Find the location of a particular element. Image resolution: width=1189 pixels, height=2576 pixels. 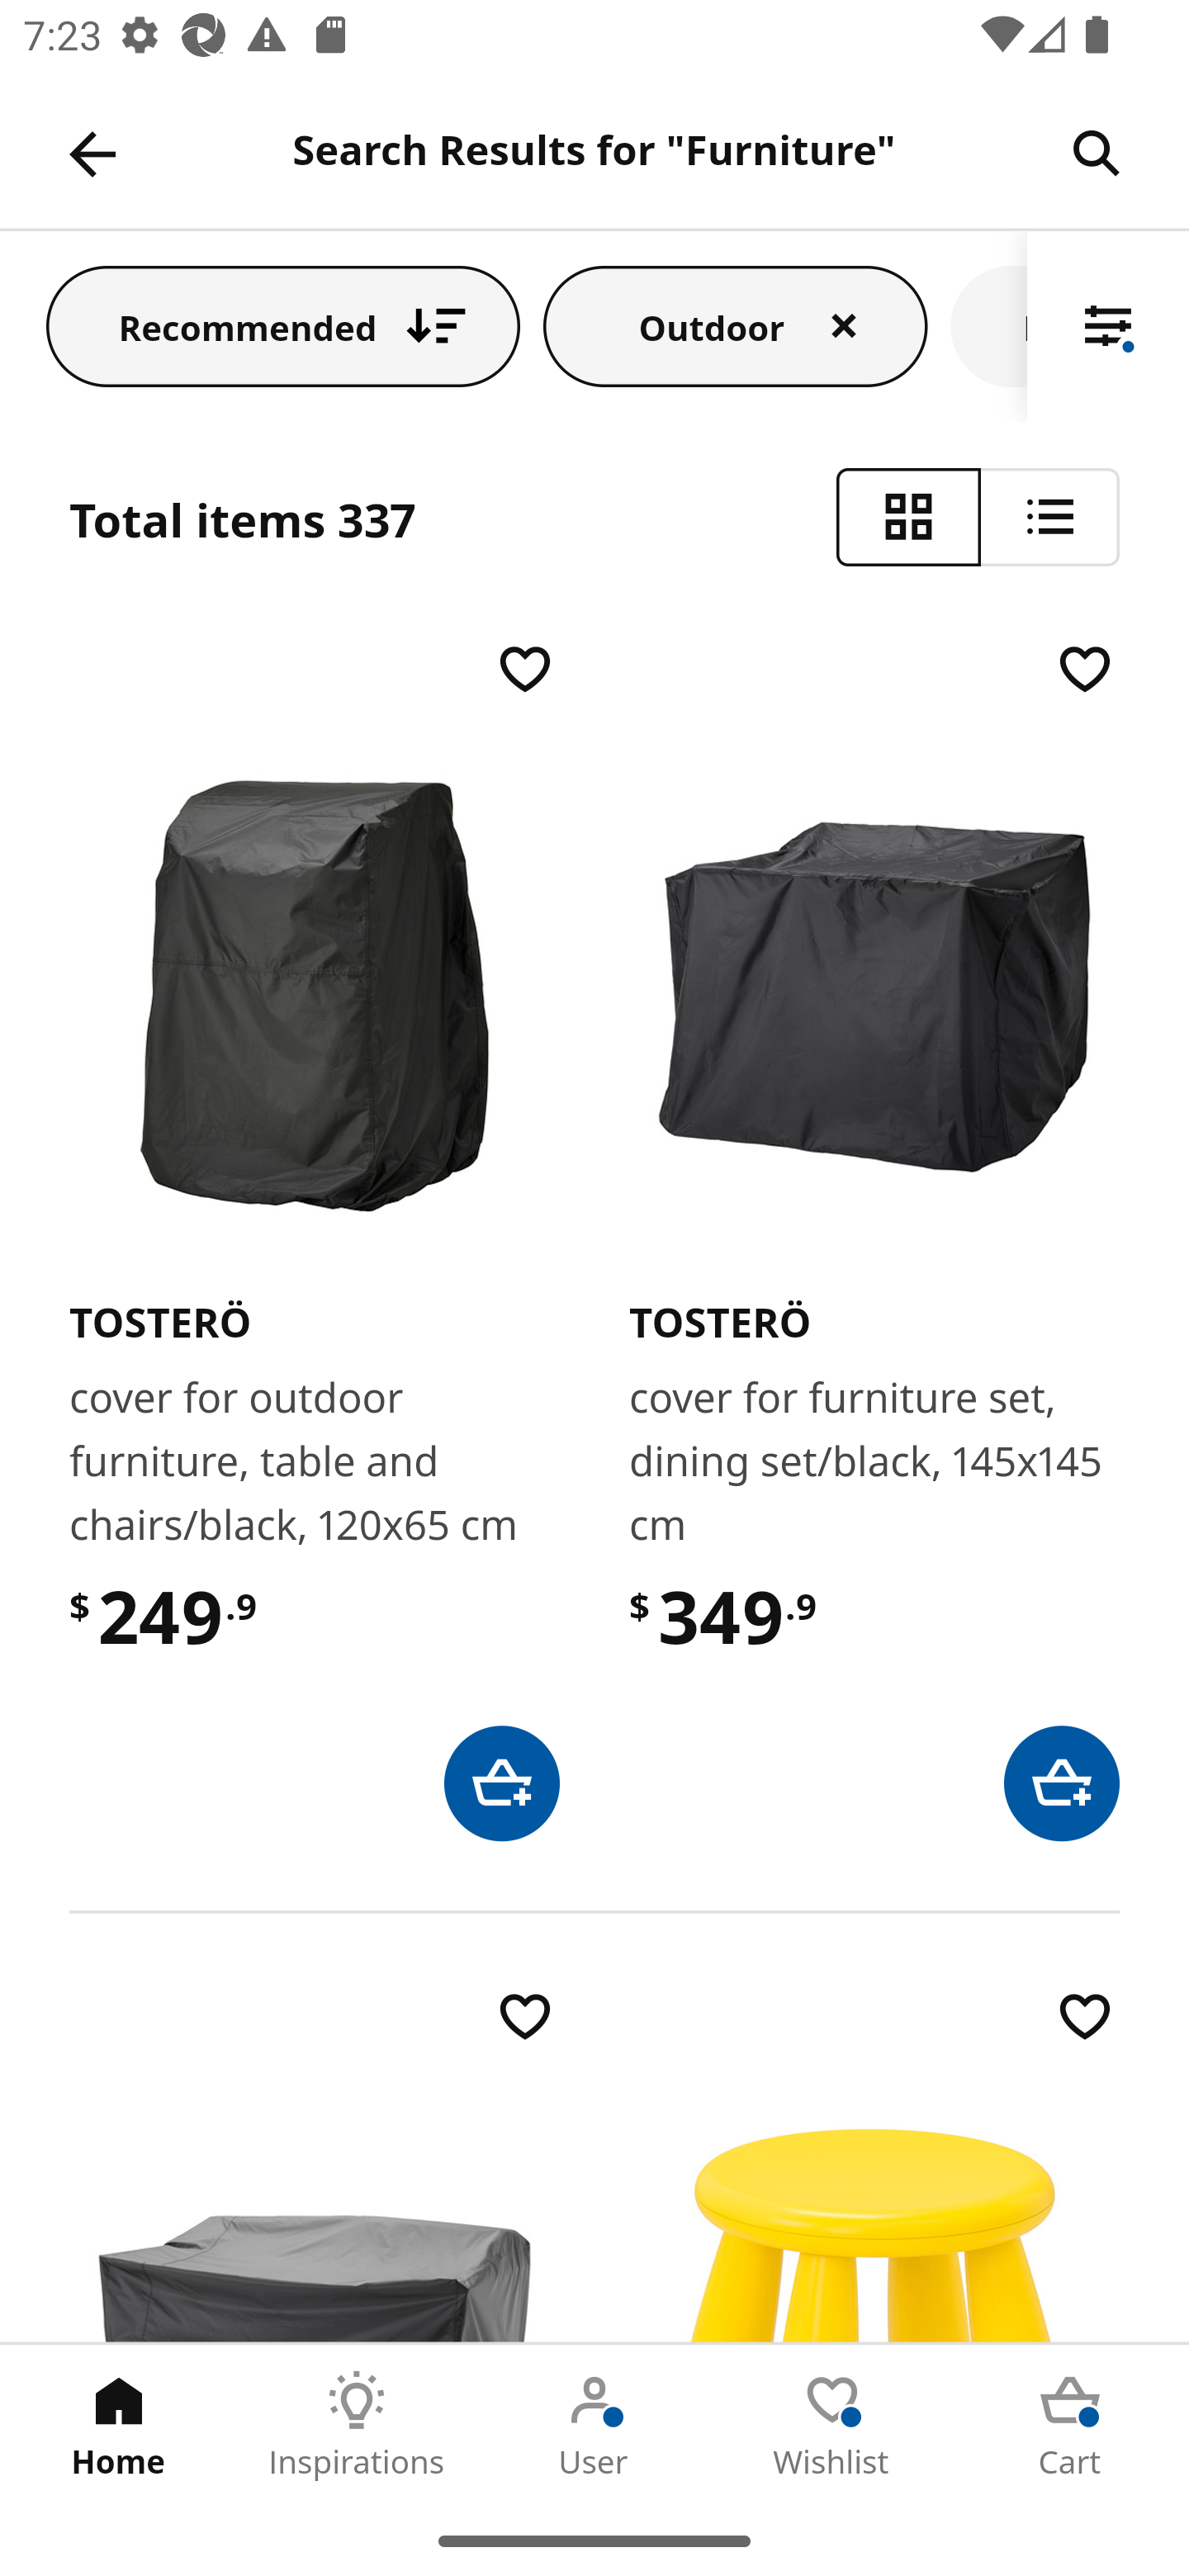

Wishlist
Tab 4 of 5 is located at coordinates (832, 2425).